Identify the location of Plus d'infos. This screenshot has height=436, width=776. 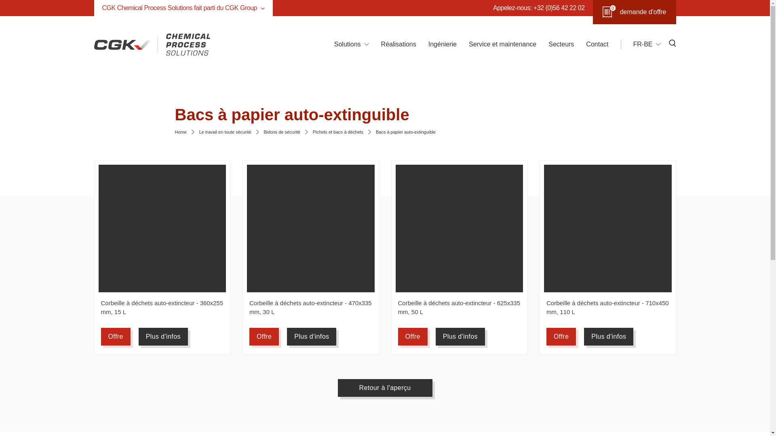
(460, 337).